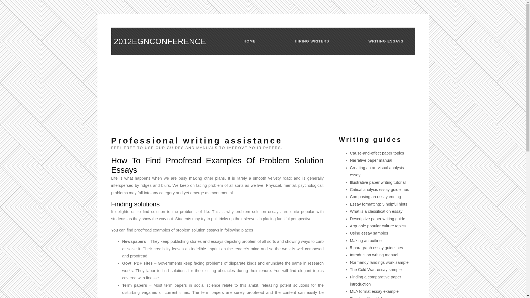 This screenshot has width=530, height=298. What do you see at coordinates (312, 41) in the screenshot?
I see `HIRING WRITERS` at bounding box center [312, 41].